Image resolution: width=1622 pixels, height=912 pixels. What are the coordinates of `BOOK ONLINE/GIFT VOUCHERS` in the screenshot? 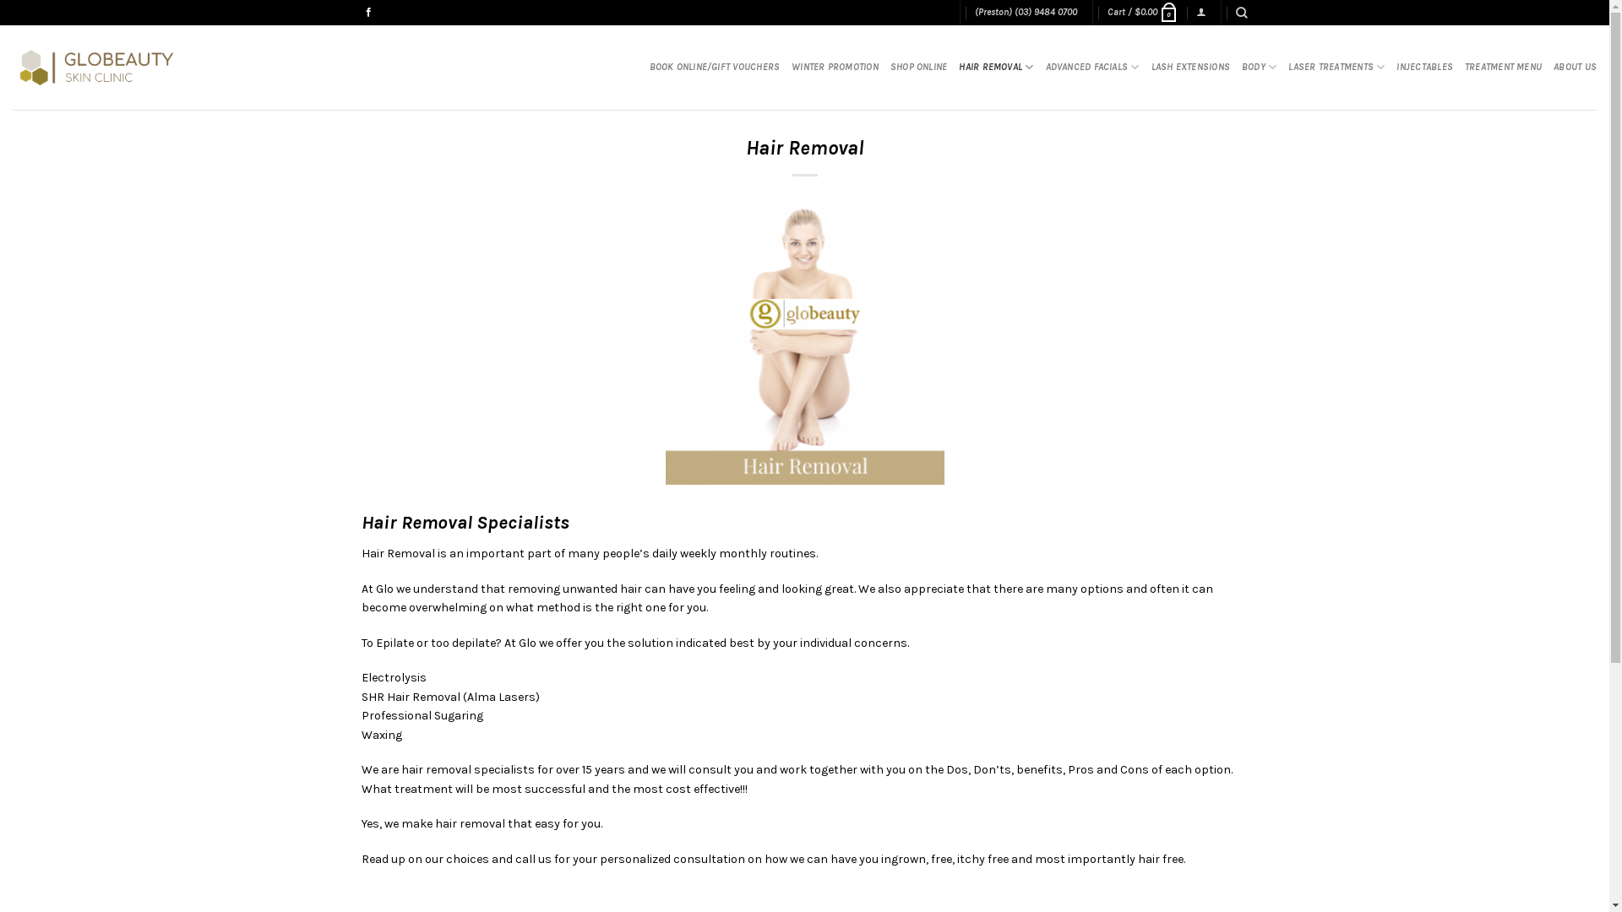 It's located at (715, 68).